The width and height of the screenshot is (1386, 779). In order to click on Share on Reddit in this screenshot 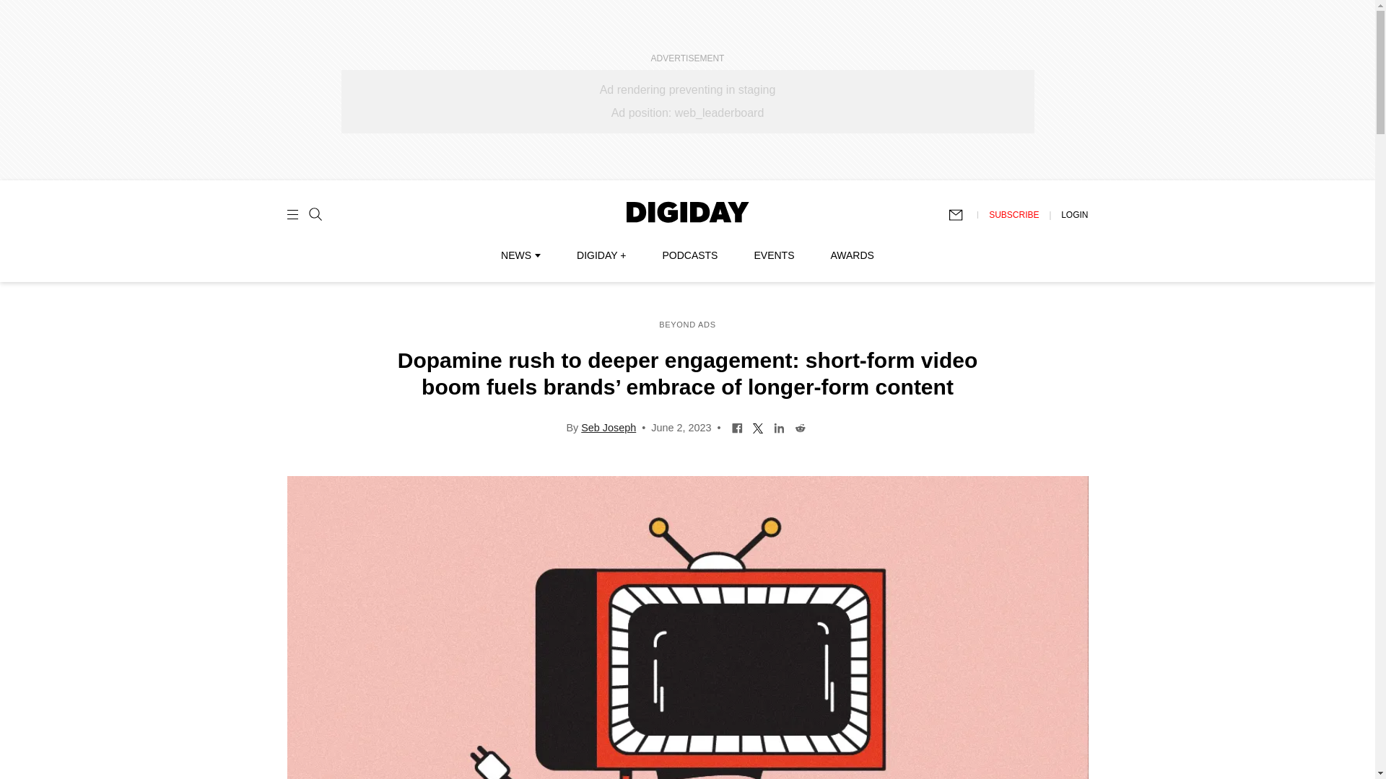, I will do `click(800, 427)`.